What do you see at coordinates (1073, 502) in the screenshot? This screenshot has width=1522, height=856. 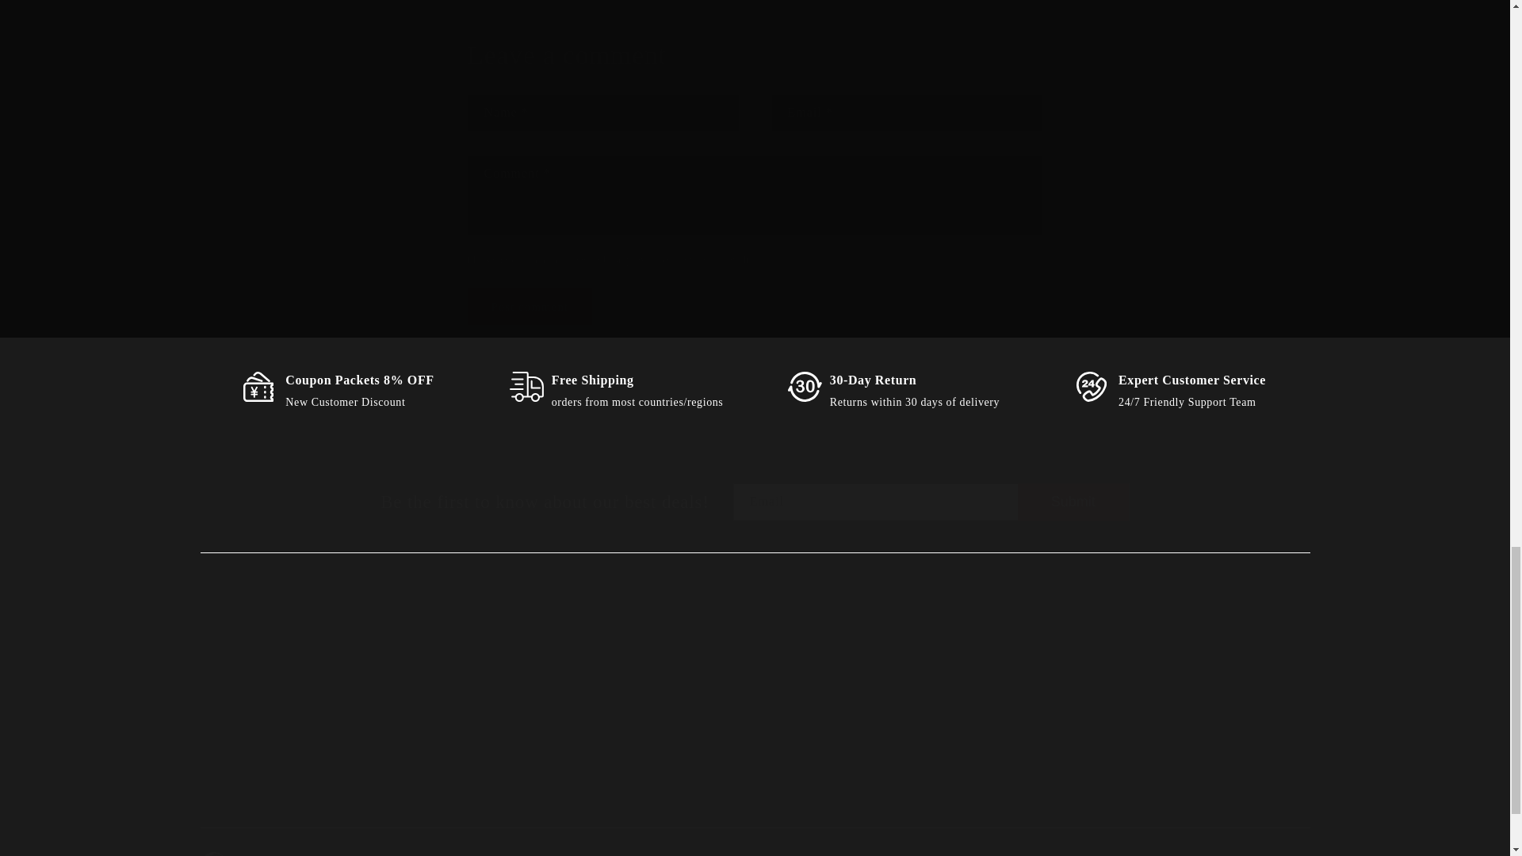 I see `Post comment` at bounding box center [1073, 502].